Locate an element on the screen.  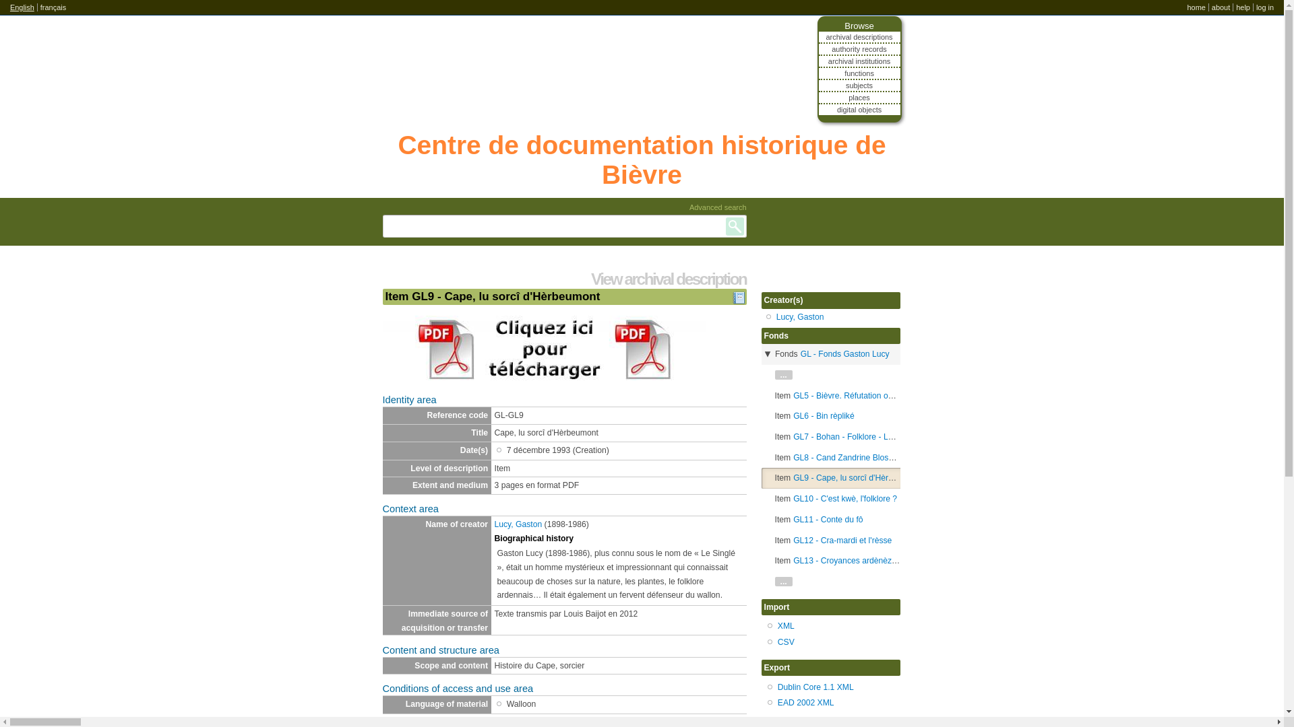
help is located at coordinates (1243, 7).